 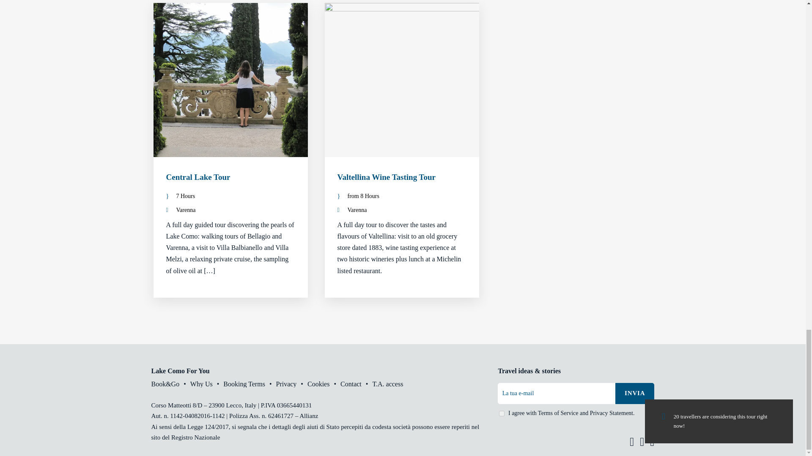 I want to click on 1, so click(x=502, y=414).